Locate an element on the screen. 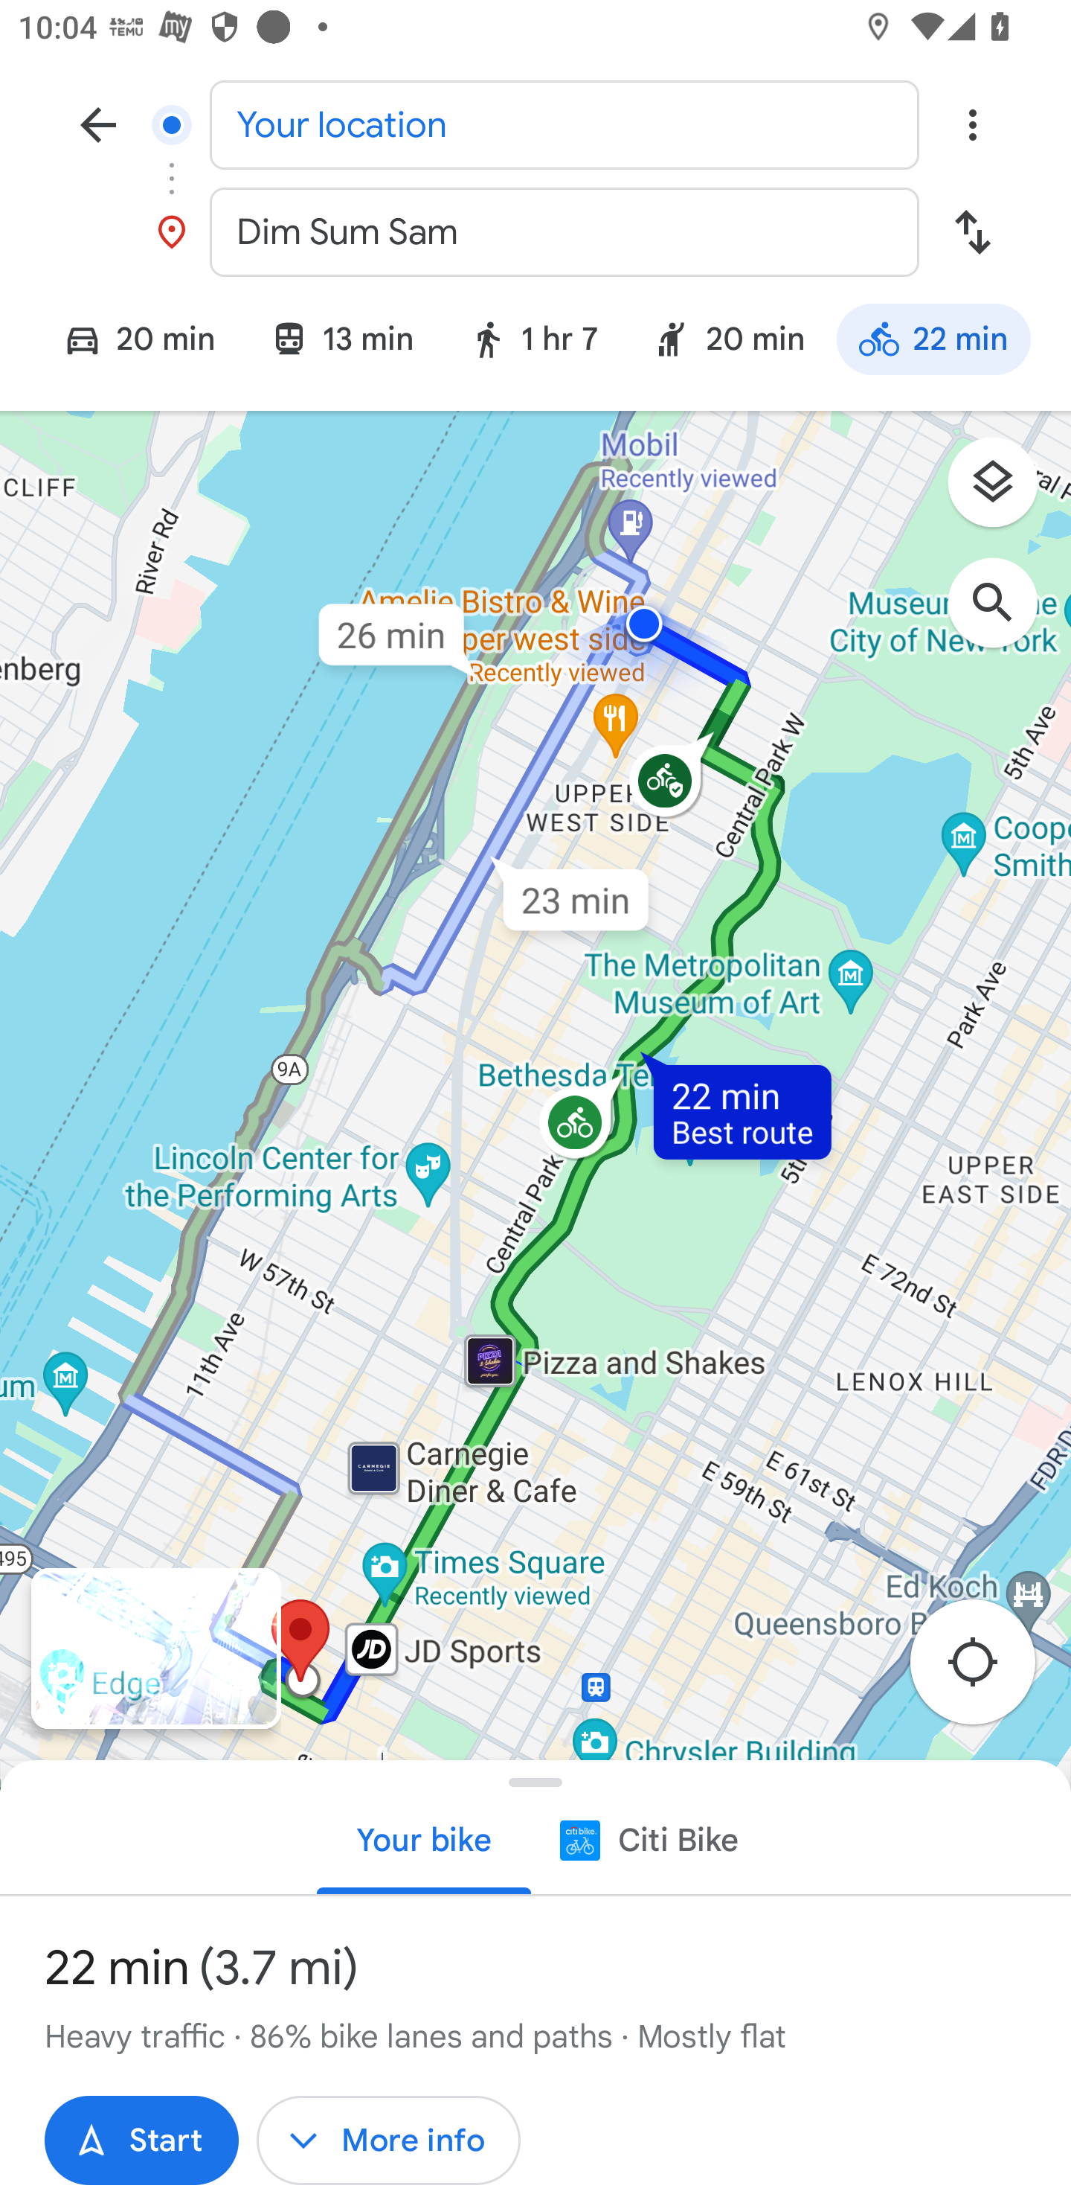 The image size is (1071, 2203). Walking mode: 1 hr 7 1 hr 7 is located at coordinates (533, 343).